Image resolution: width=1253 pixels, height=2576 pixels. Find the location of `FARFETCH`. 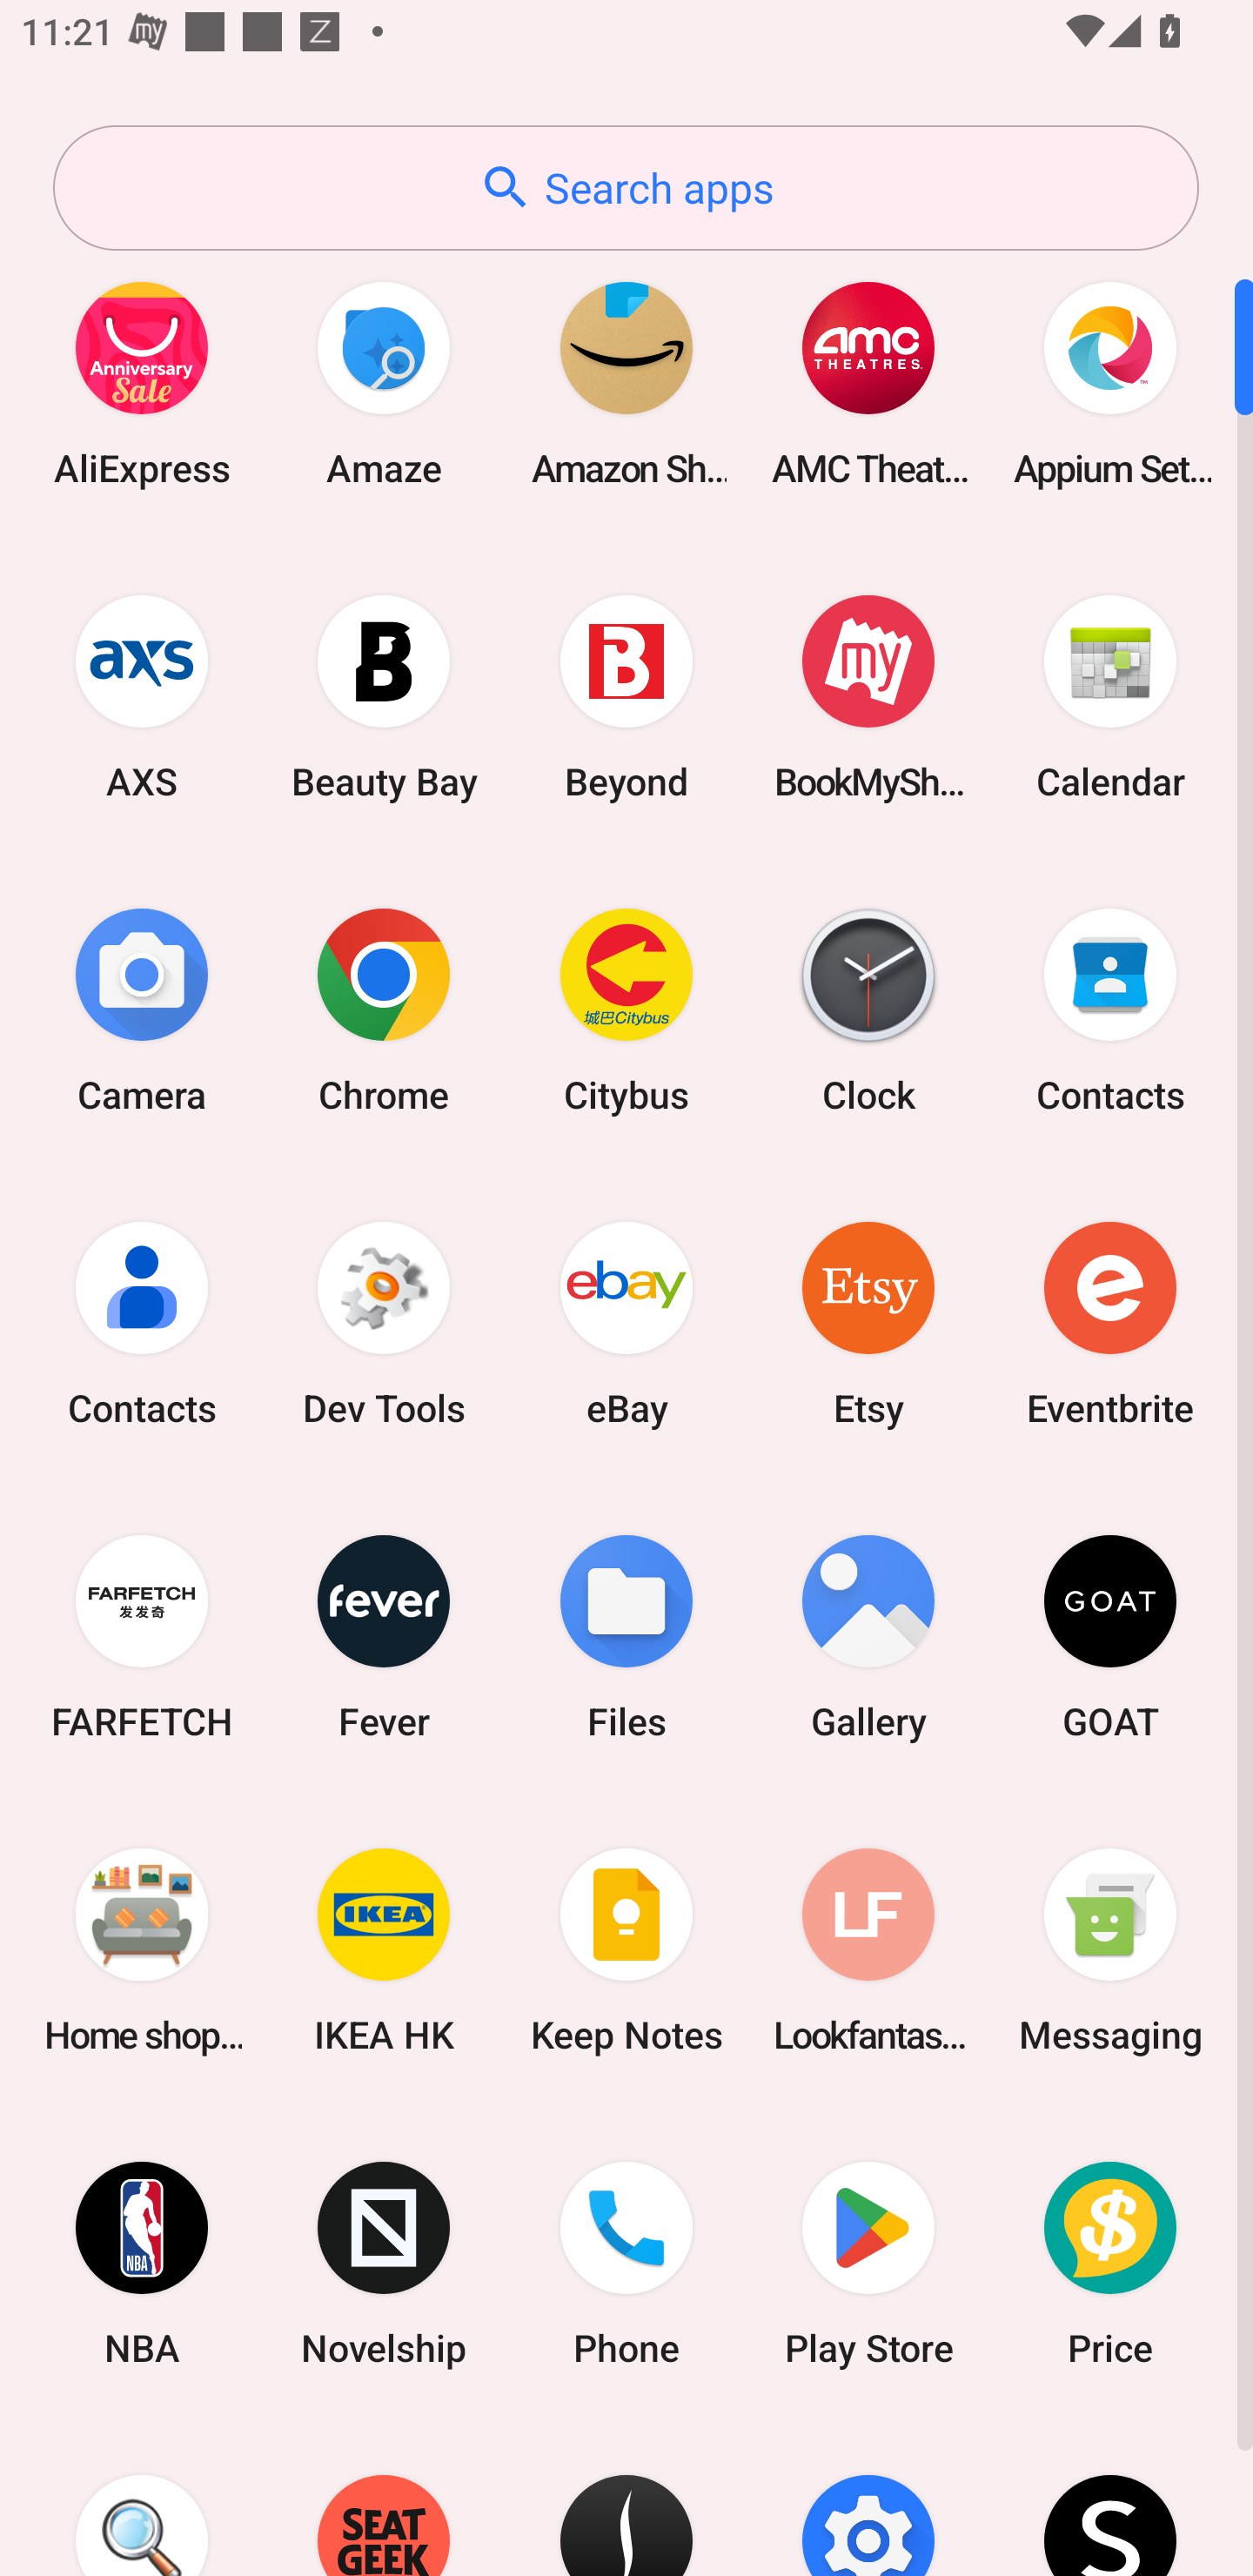

FARFETCH is located at coordinates (142, 1636).